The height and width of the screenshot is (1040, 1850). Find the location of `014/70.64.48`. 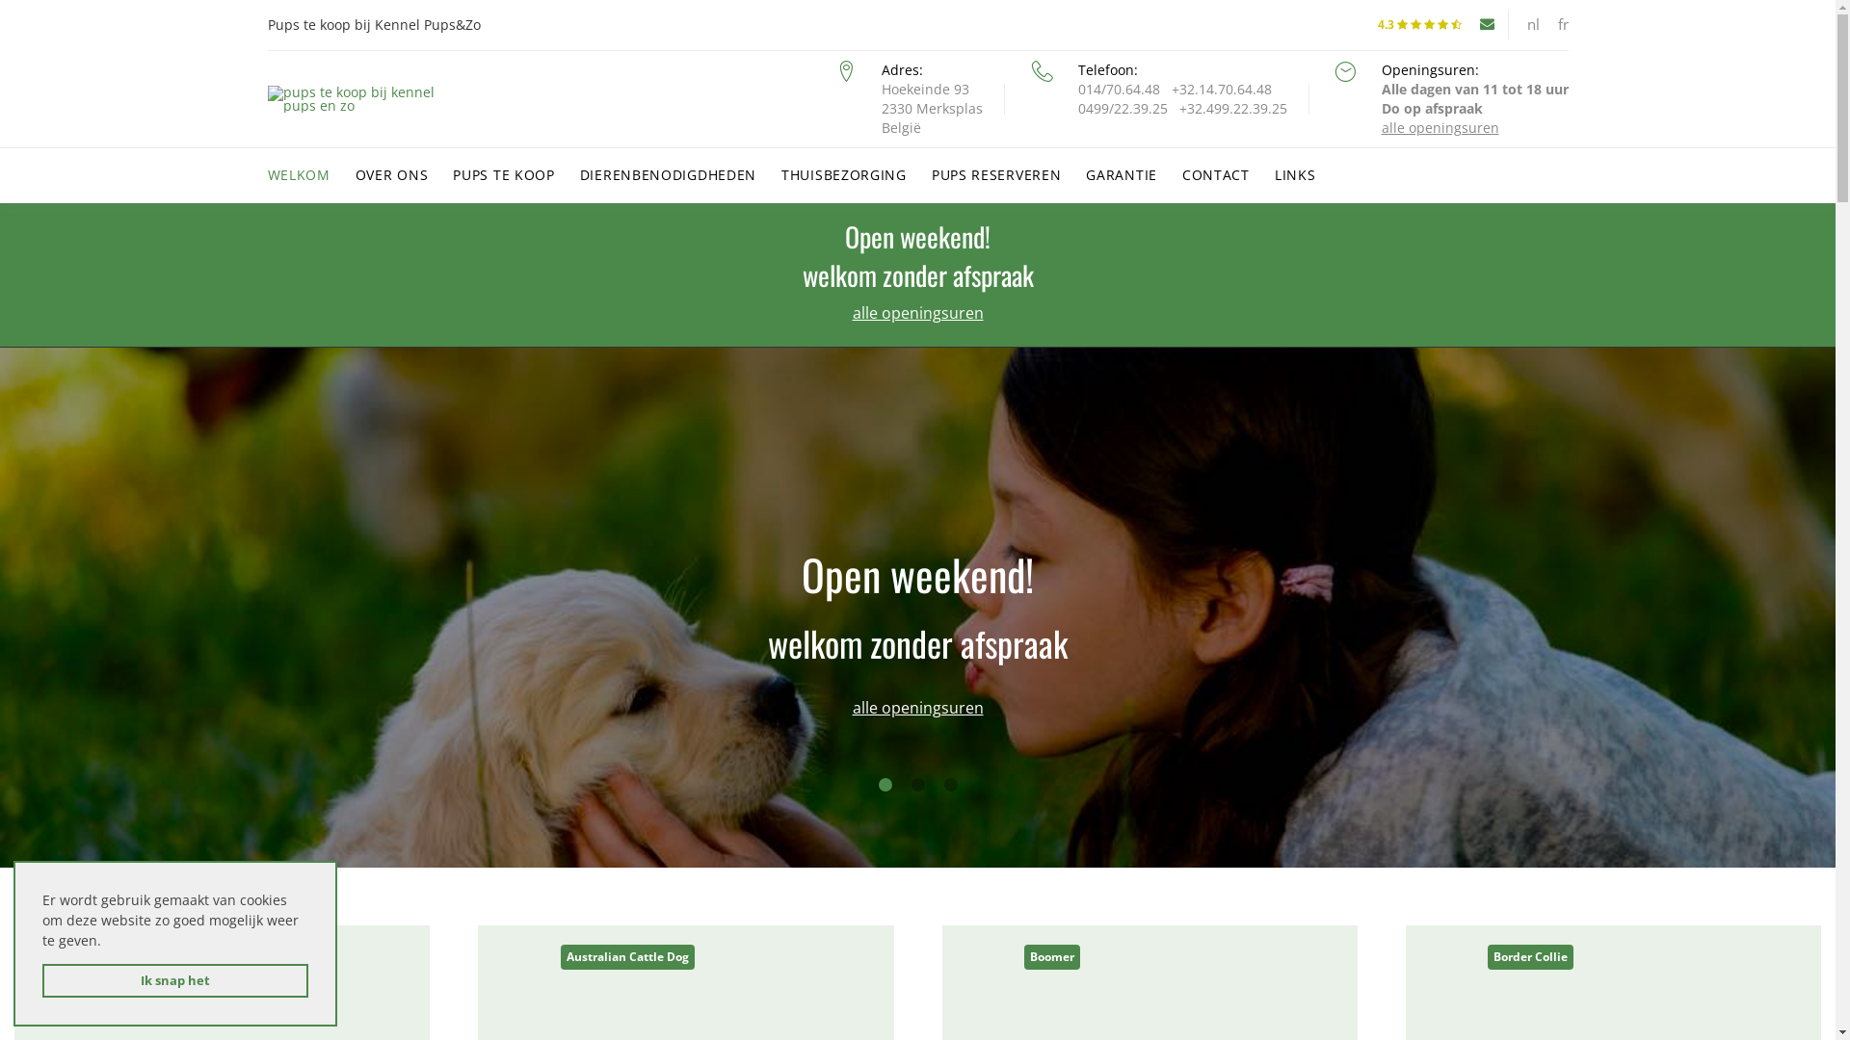

014/70.64.48 is located at coordinates (1118, 90).